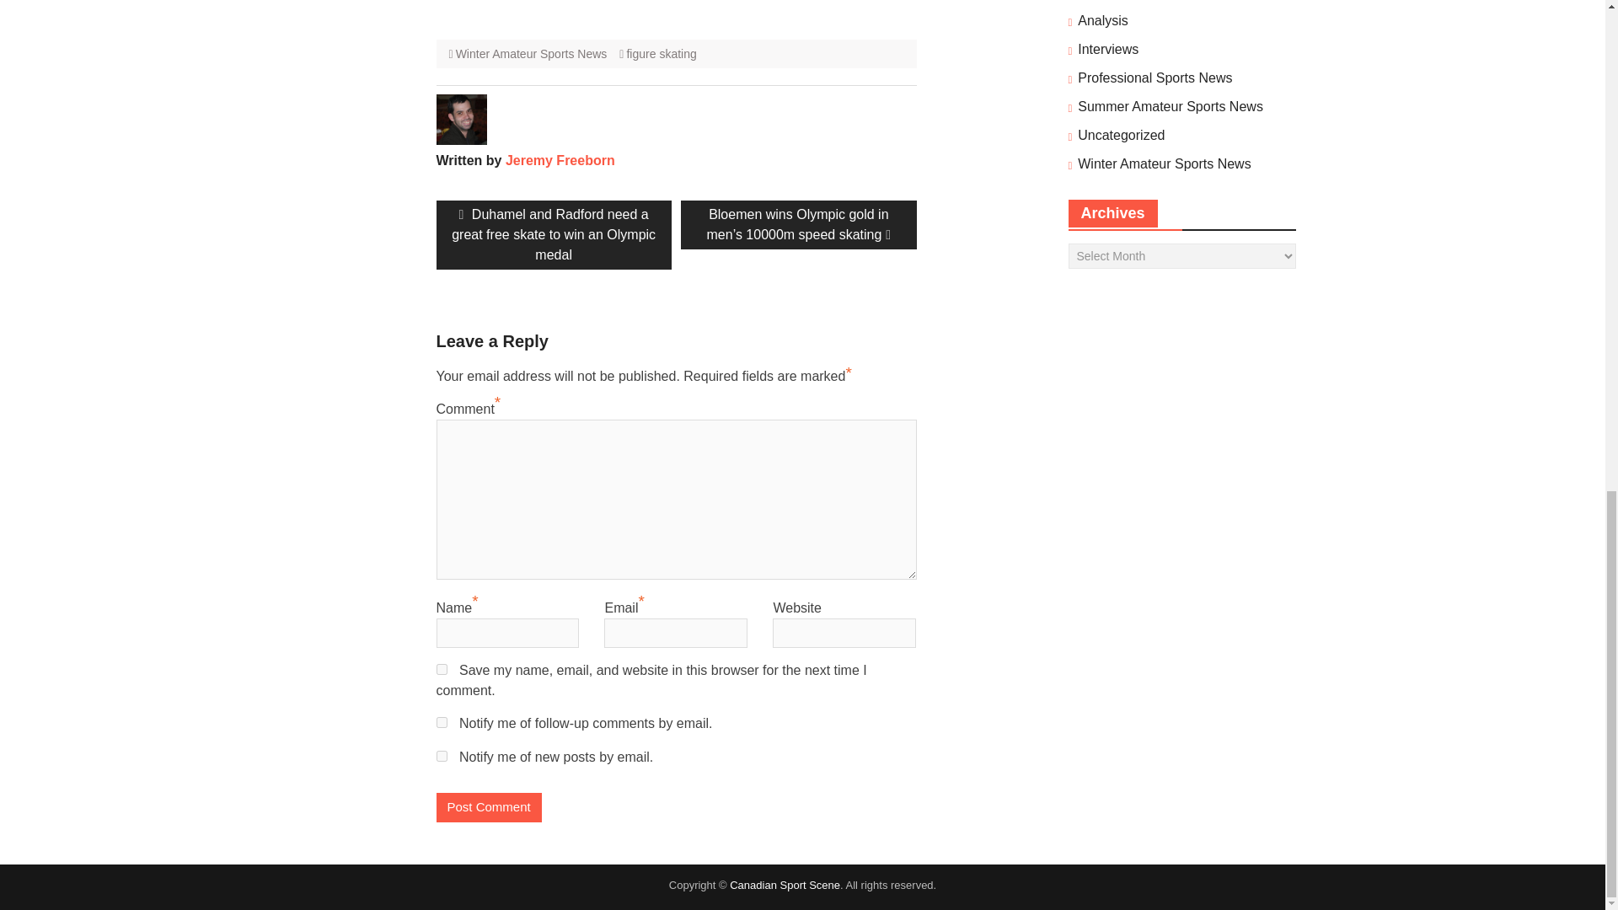 The height and width of the screenshot is (910, 1618). What do you see at coordinates (442, 756) in the screenshot?
I see `subscribe` at bounding box center [442, 756].